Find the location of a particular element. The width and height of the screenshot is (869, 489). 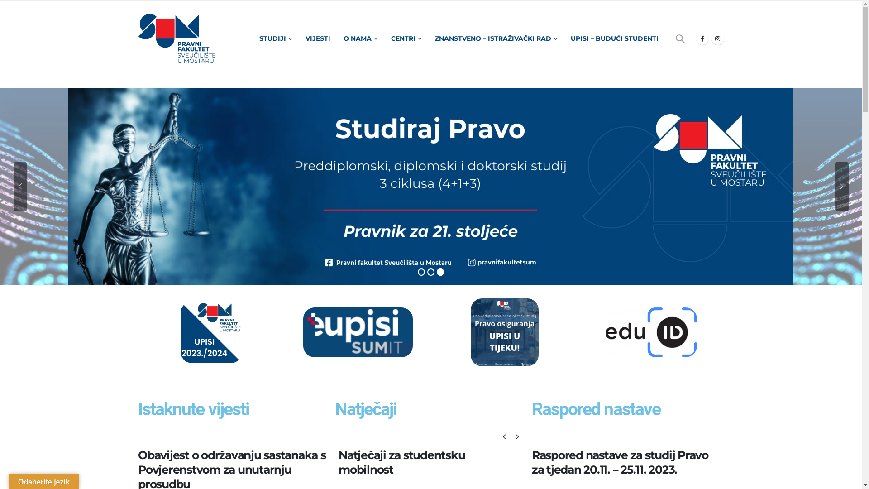

STUDIJI is located at coordinates (275, 38).